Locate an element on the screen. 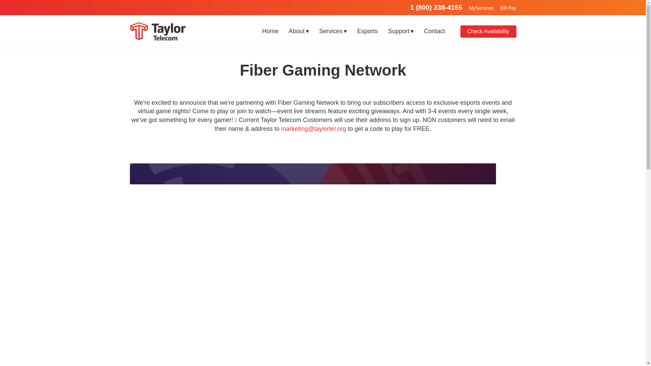  Home is located at coordinates (270, 31).